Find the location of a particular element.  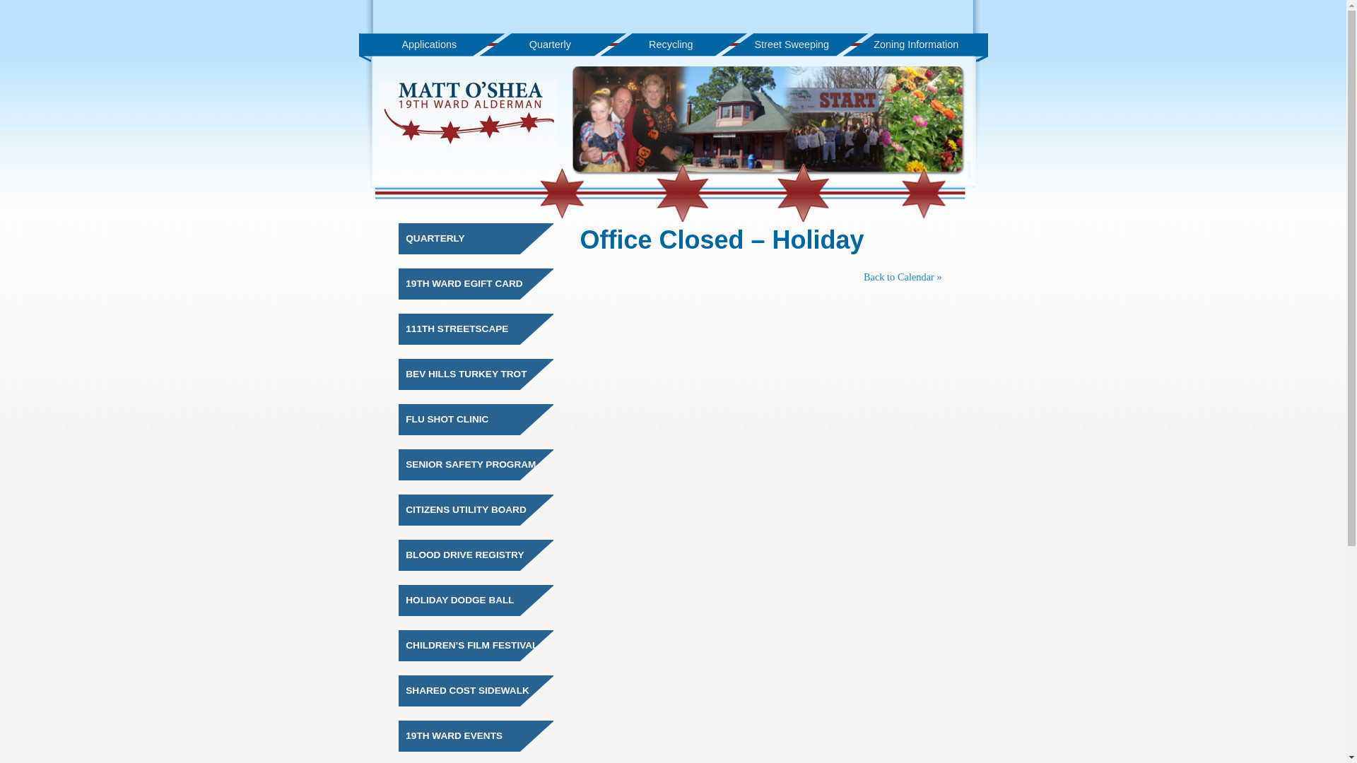

Applications is located at coordinates (429, 45).